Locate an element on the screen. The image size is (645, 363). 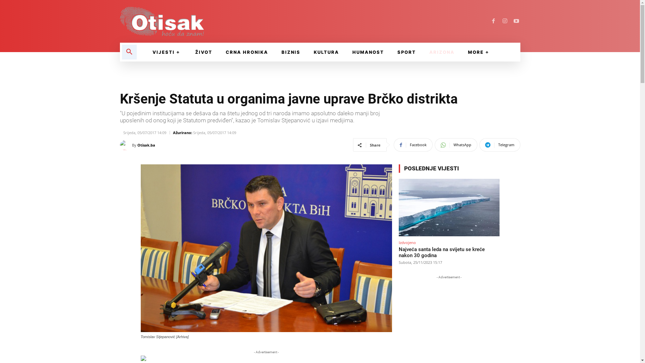
Facebook is located at coordinates (493, 22).